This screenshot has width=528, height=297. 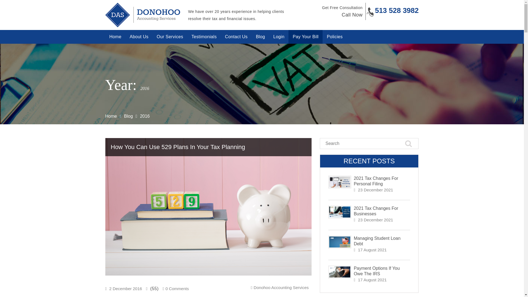 What do you see at coordinates (111, 116) in the screenshot?
I see `Home` at bounding box center [111, 116].